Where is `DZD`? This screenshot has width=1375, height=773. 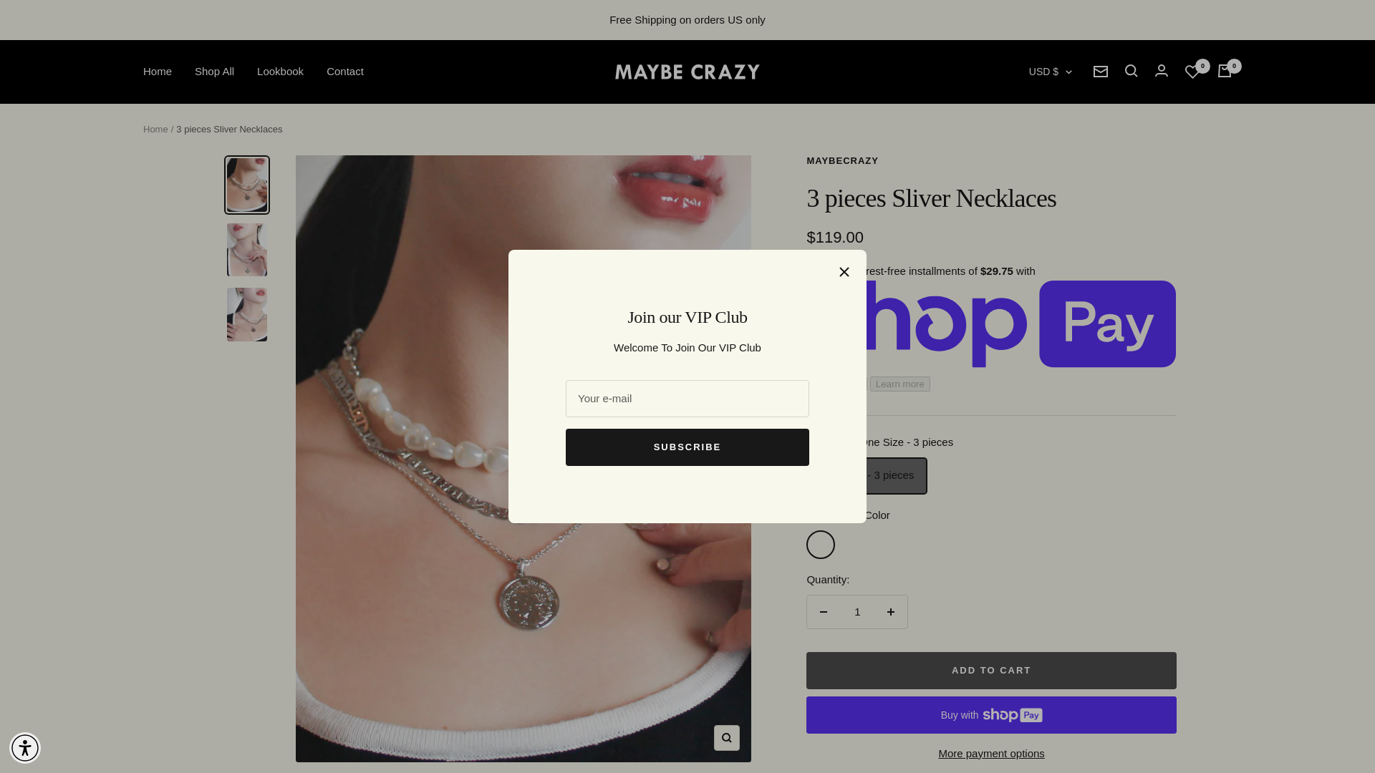
DZD is located at coordinates (1035, 711).